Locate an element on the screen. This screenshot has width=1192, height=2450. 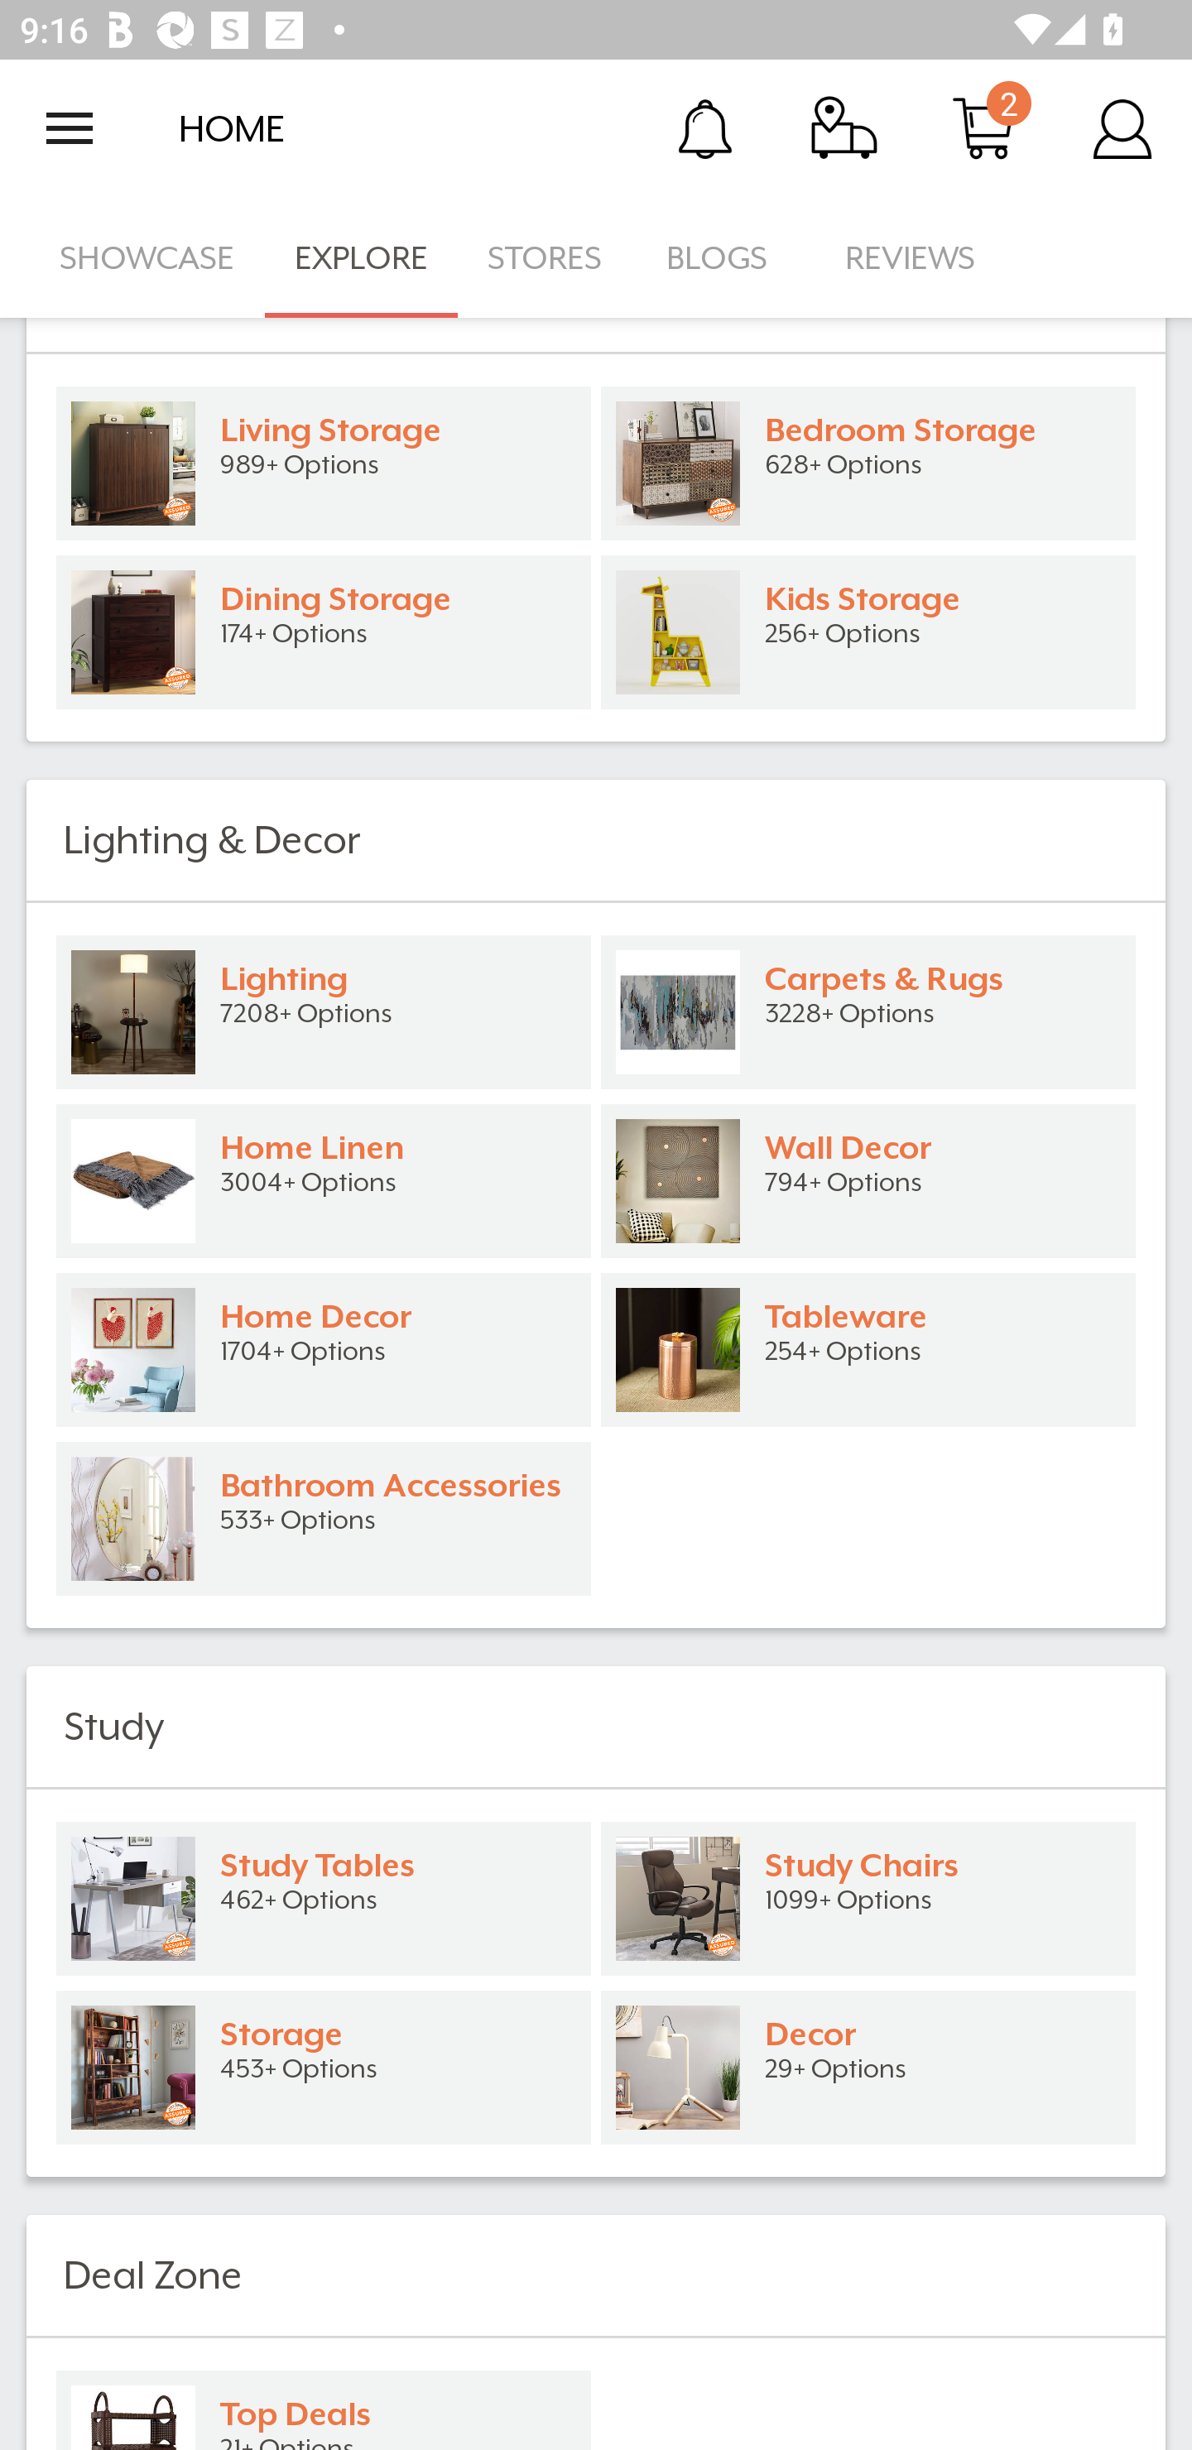
EXPLORE is located at coordinates (361, 258).